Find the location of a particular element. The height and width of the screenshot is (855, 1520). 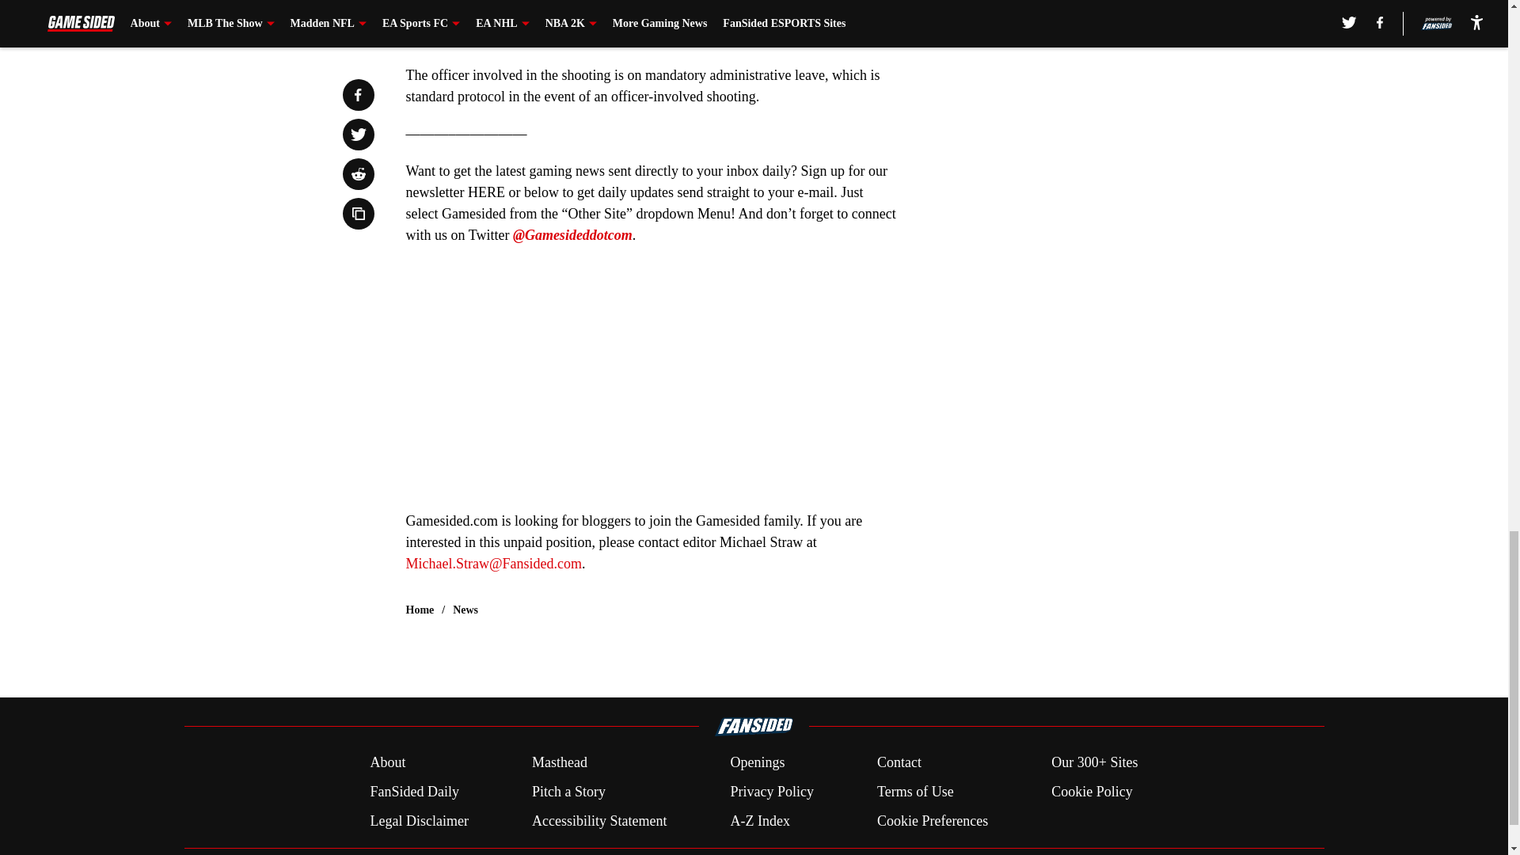

About is located at coordinates (387, 763).